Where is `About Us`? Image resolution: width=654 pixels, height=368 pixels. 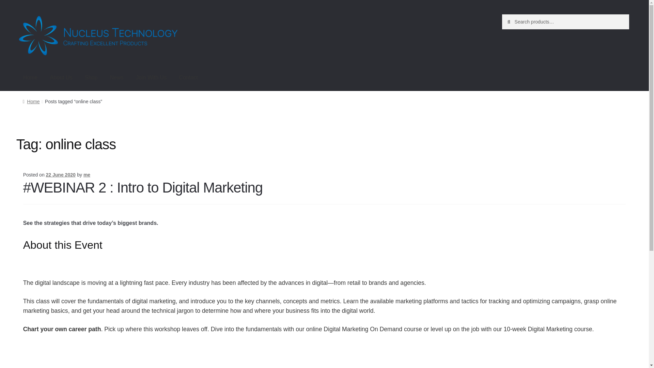
About Us is located at coordinates (61, 78).